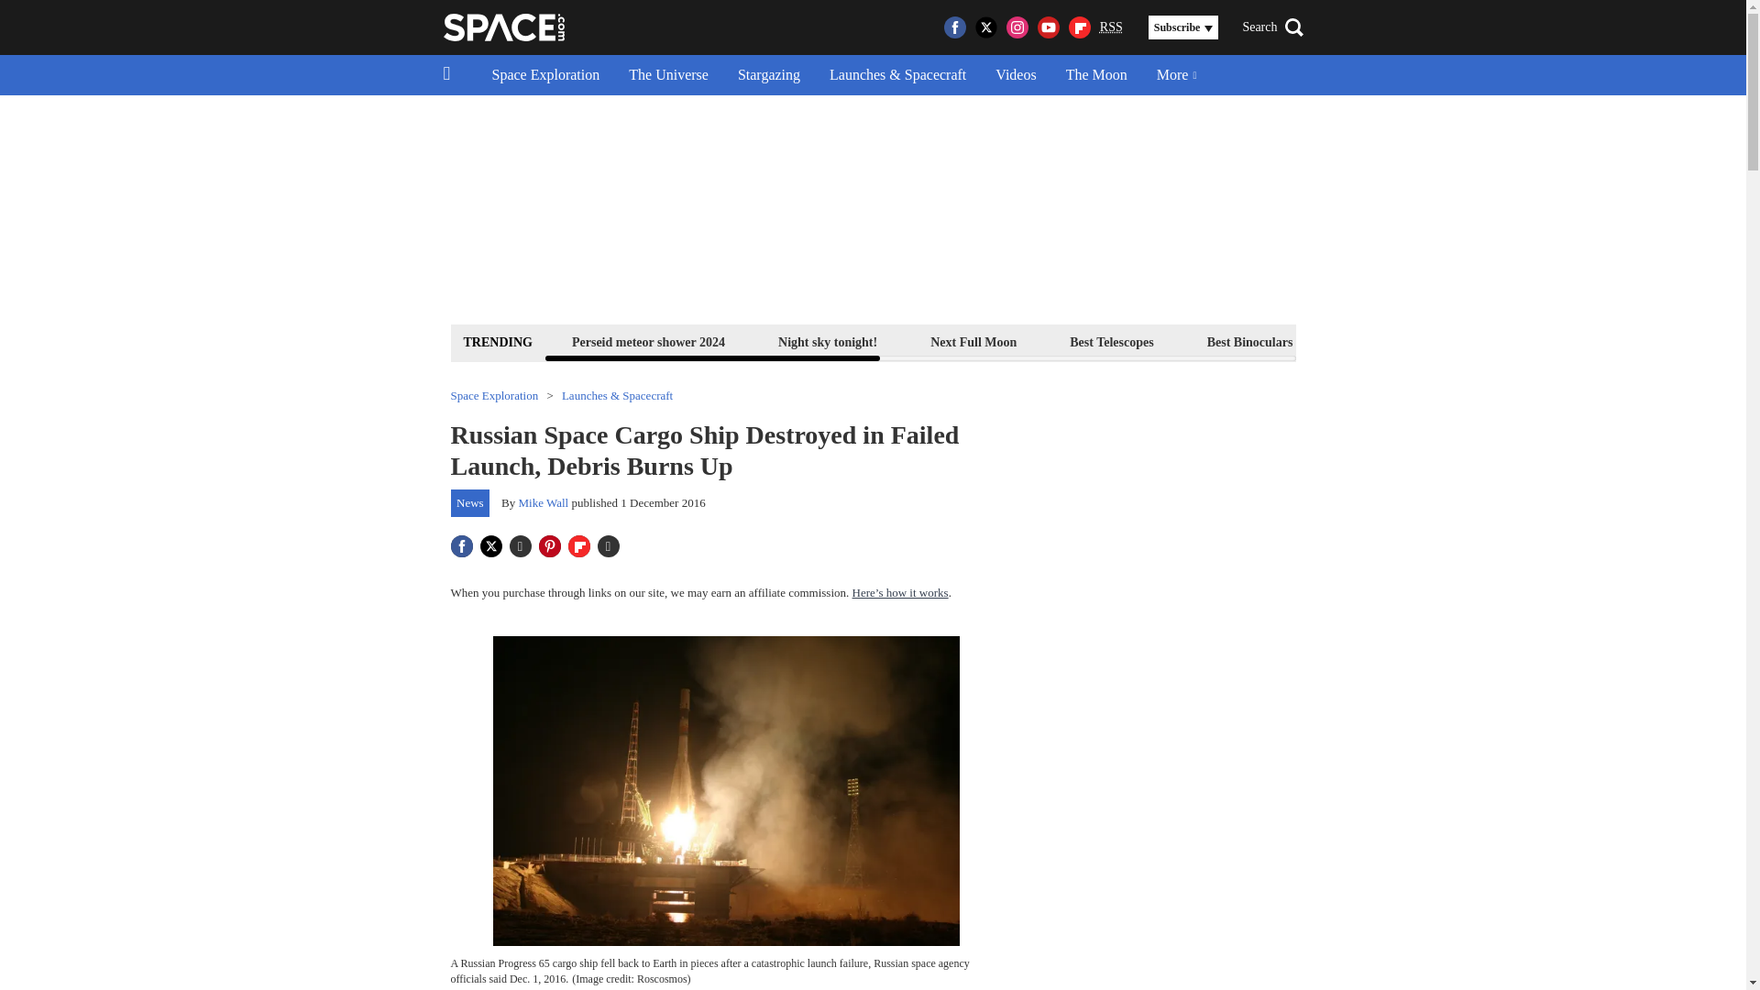  What do you see at coordinates (827, 341) in the screenshot?
I see `Night sky tonight!` at bounding box center [827, 341].